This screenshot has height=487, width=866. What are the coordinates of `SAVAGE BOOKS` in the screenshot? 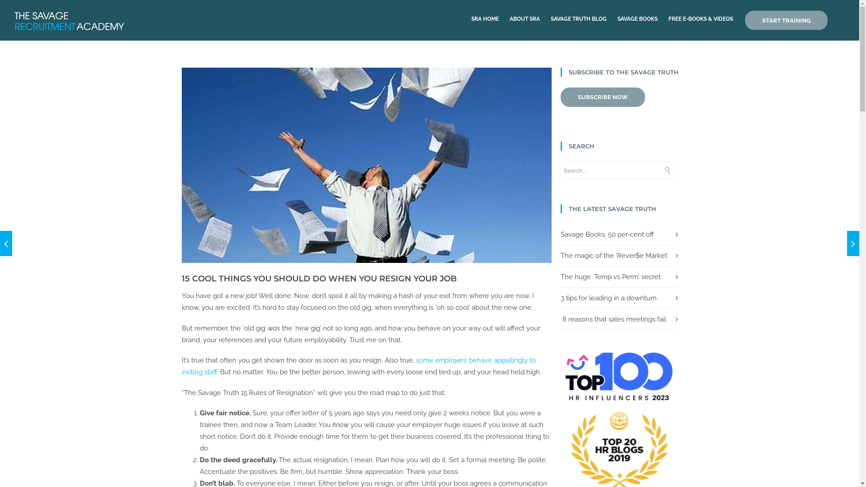 It's located at (638, 19).